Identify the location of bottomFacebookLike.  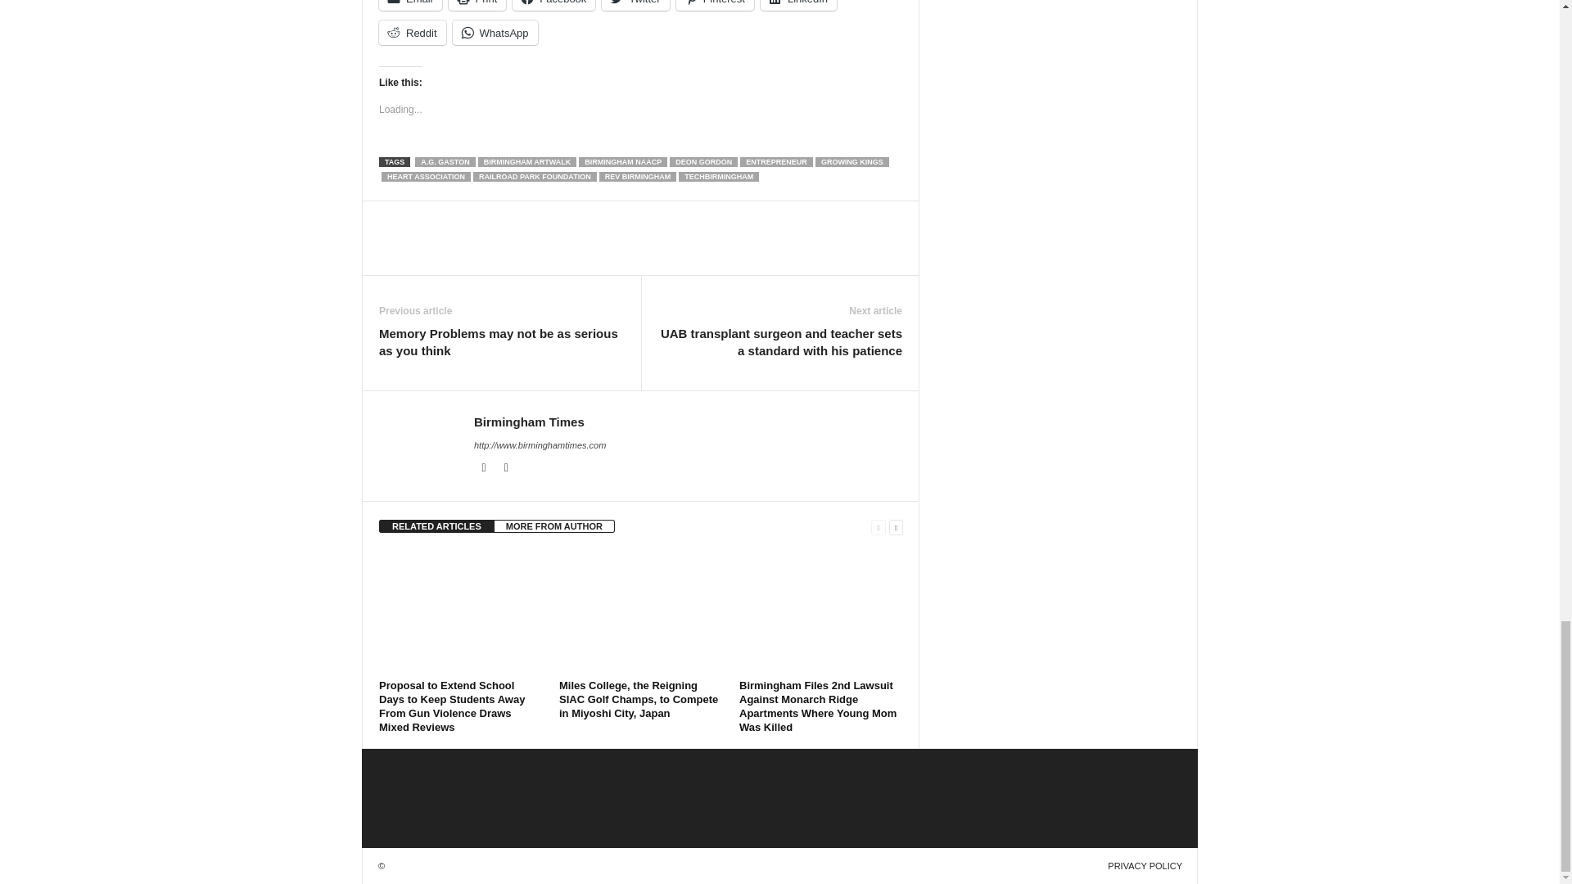
(422, 218).